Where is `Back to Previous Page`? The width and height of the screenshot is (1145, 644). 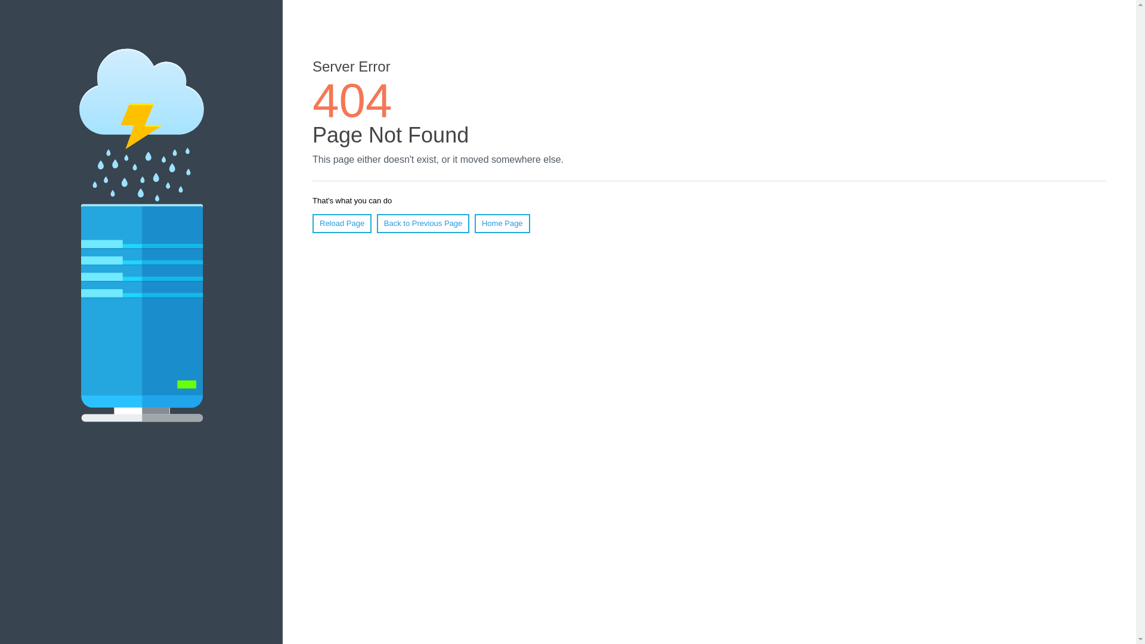 Back to Previous Page is located at coordinates (423, 224).